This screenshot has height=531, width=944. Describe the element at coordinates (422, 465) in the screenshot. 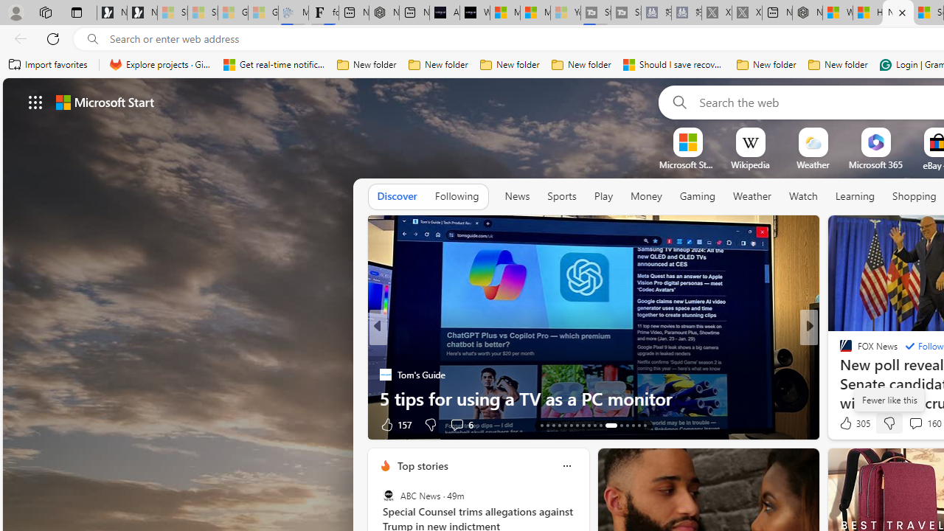

I see `Top stories` at that location.